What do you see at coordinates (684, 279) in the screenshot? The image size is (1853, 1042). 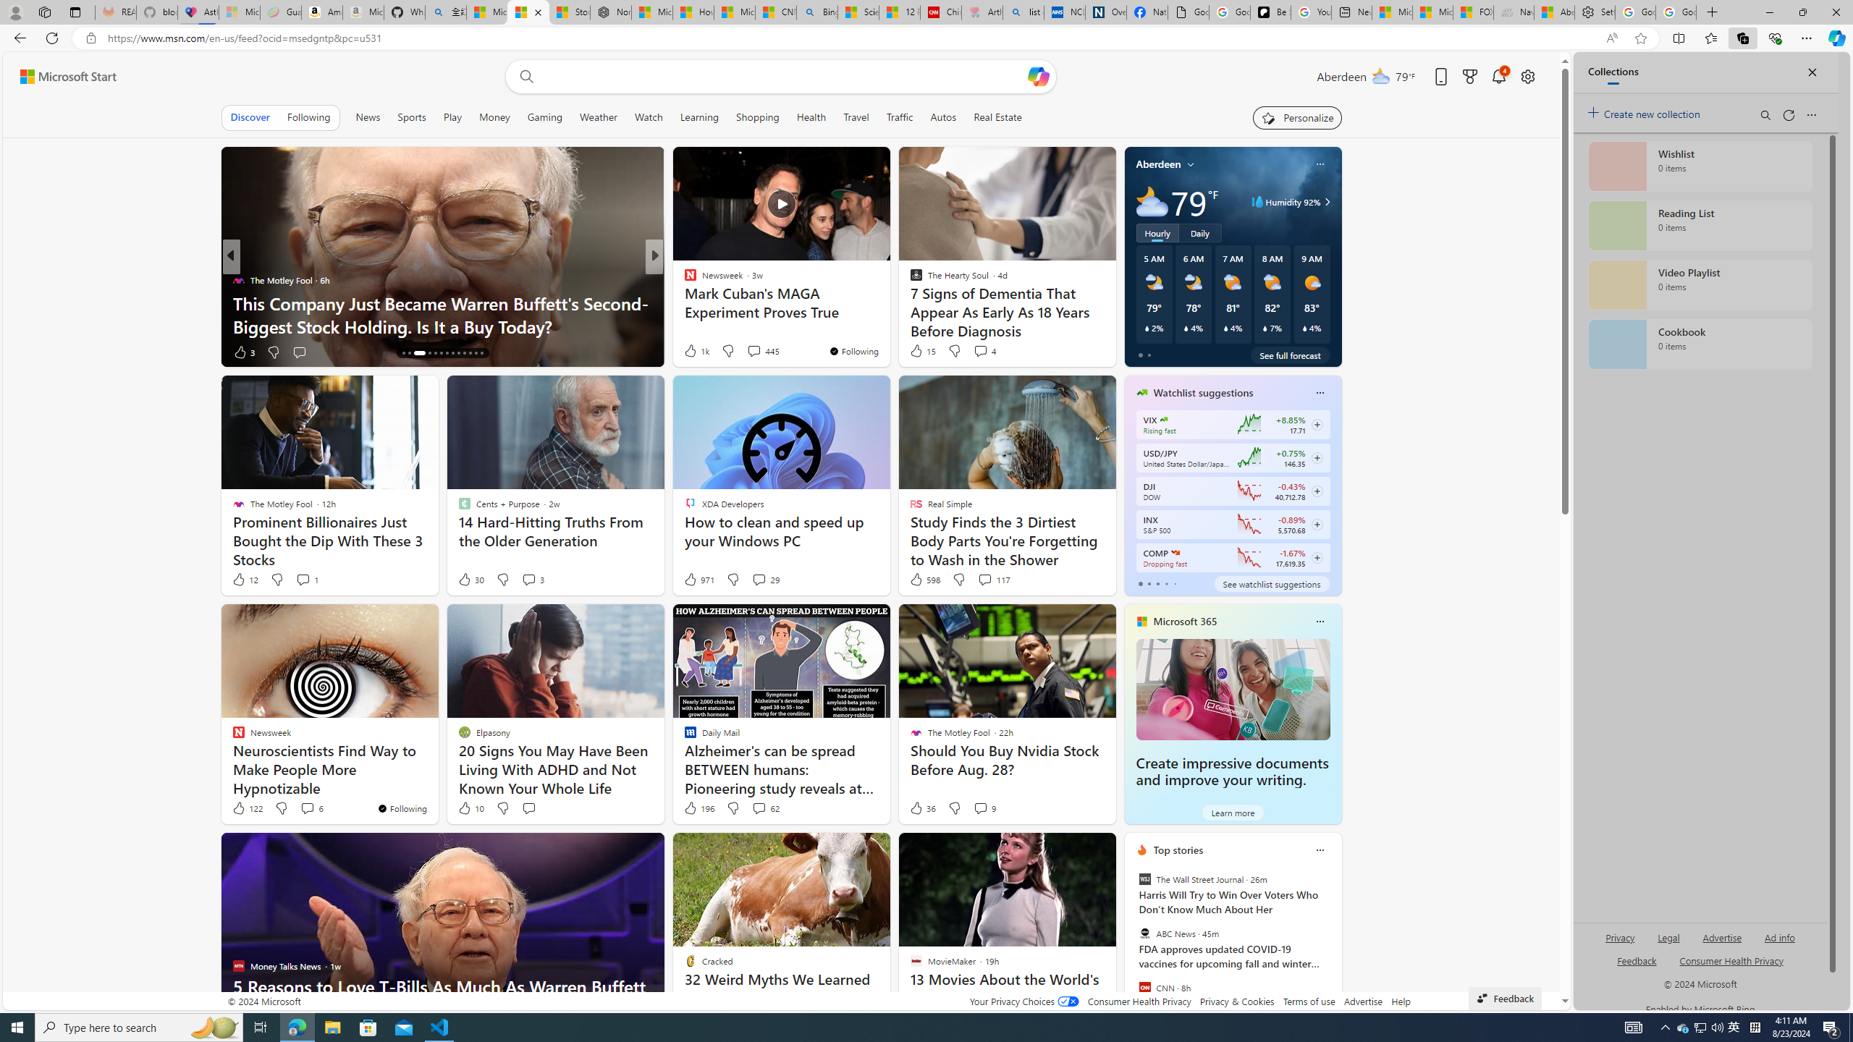 I see `INSIDER` at bounding box center [684, 279].